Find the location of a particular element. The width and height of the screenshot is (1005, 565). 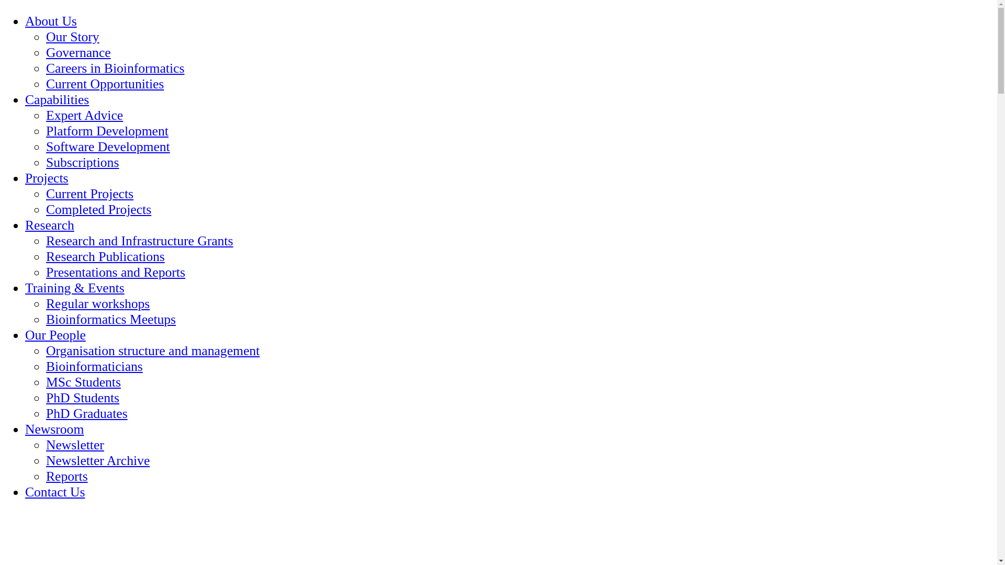

Our Story is located at coordinates (73, 37).